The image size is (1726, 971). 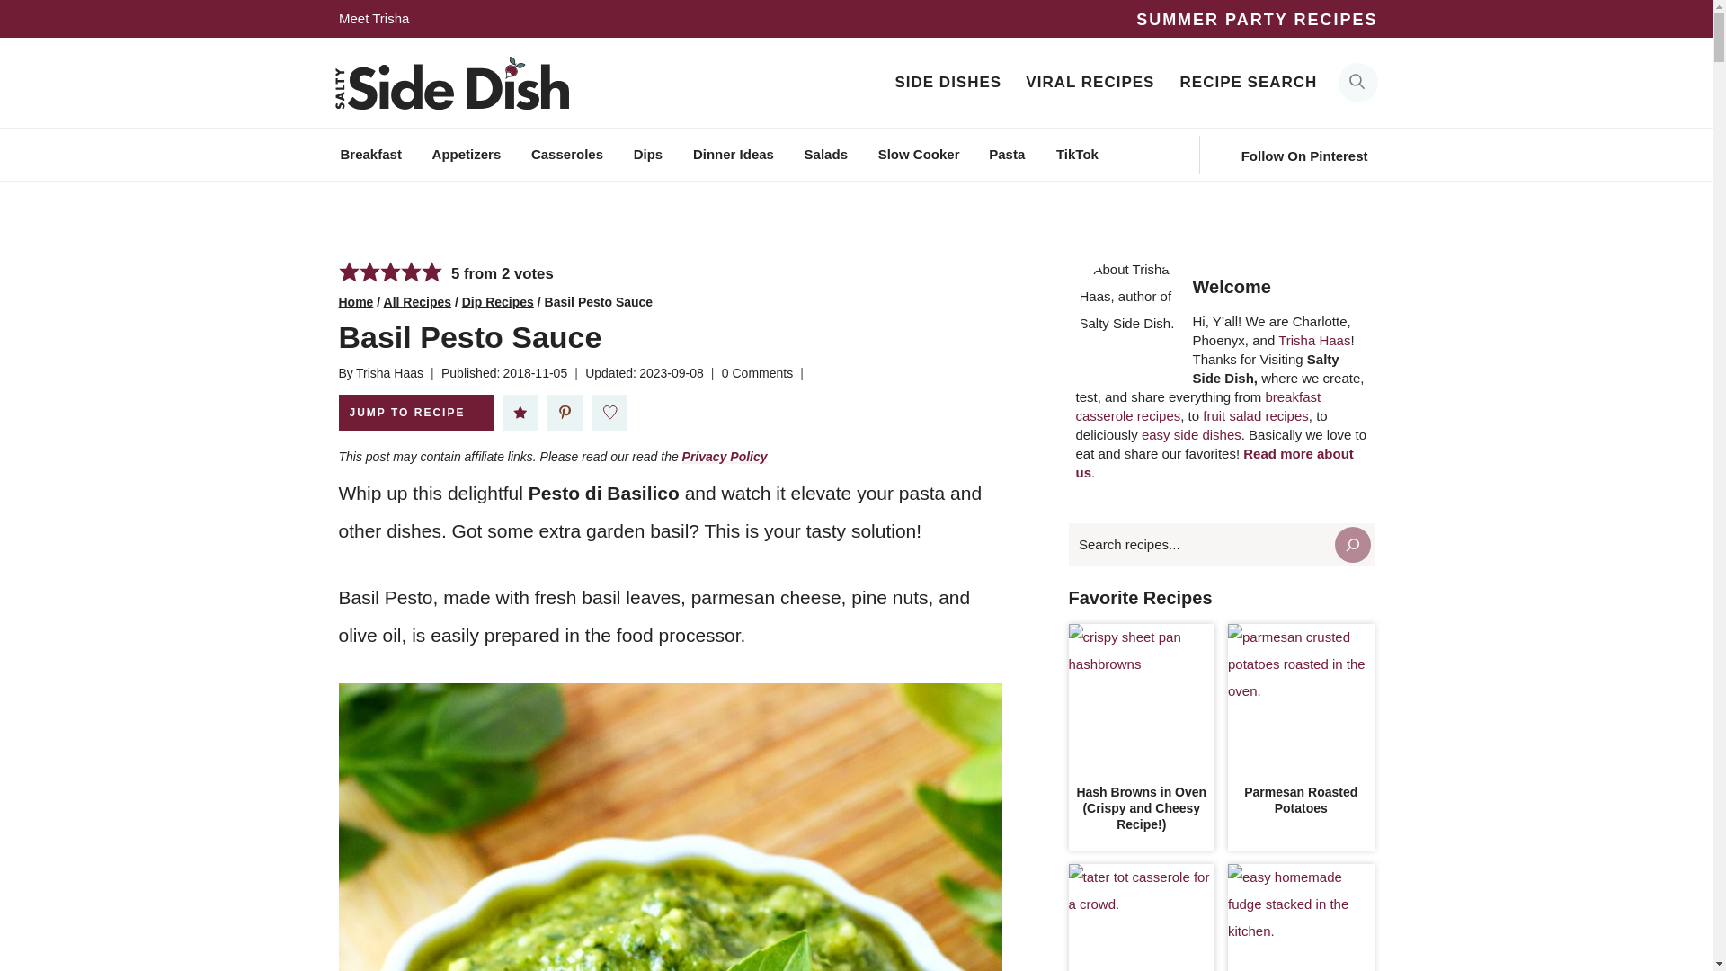 What do you see at coordinates (370, 154) in the screenshot?
I see `Meet Trisha` at bounding box center [370, 154].